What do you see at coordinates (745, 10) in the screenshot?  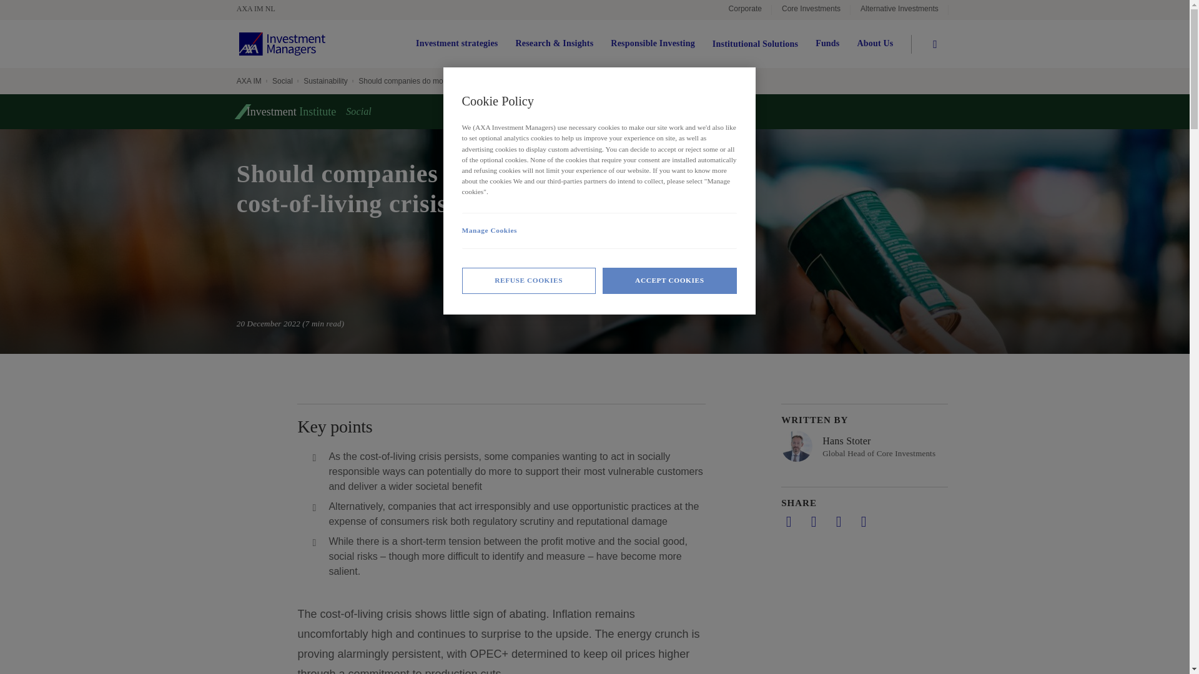 I see `Corporate` at bounding box center [745, 10].